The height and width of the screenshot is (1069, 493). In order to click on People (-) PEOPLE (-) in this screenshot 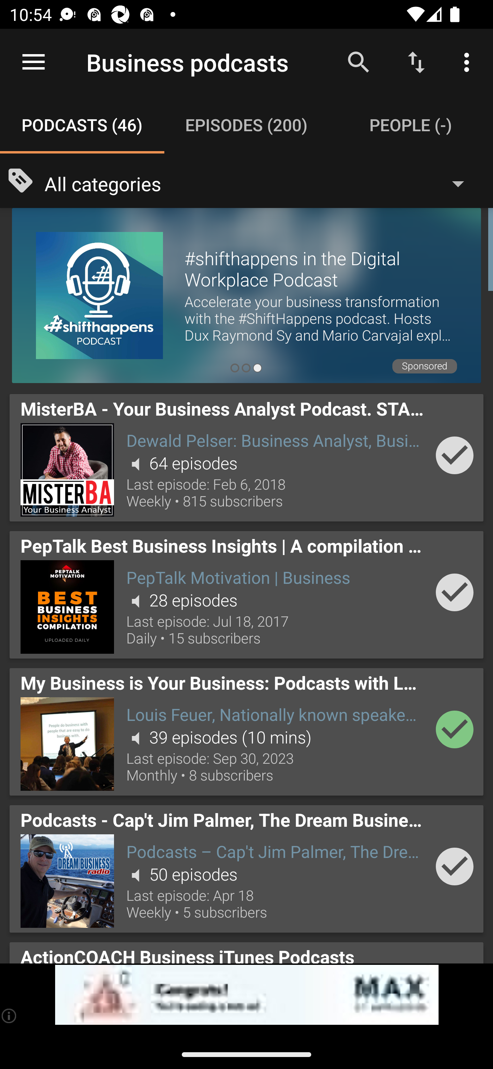, I will do `click(411, 125)`.